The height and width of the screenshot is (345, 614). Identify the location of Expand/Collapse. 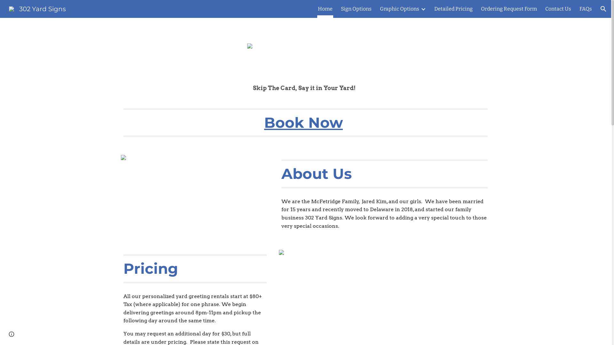
(423, 9).